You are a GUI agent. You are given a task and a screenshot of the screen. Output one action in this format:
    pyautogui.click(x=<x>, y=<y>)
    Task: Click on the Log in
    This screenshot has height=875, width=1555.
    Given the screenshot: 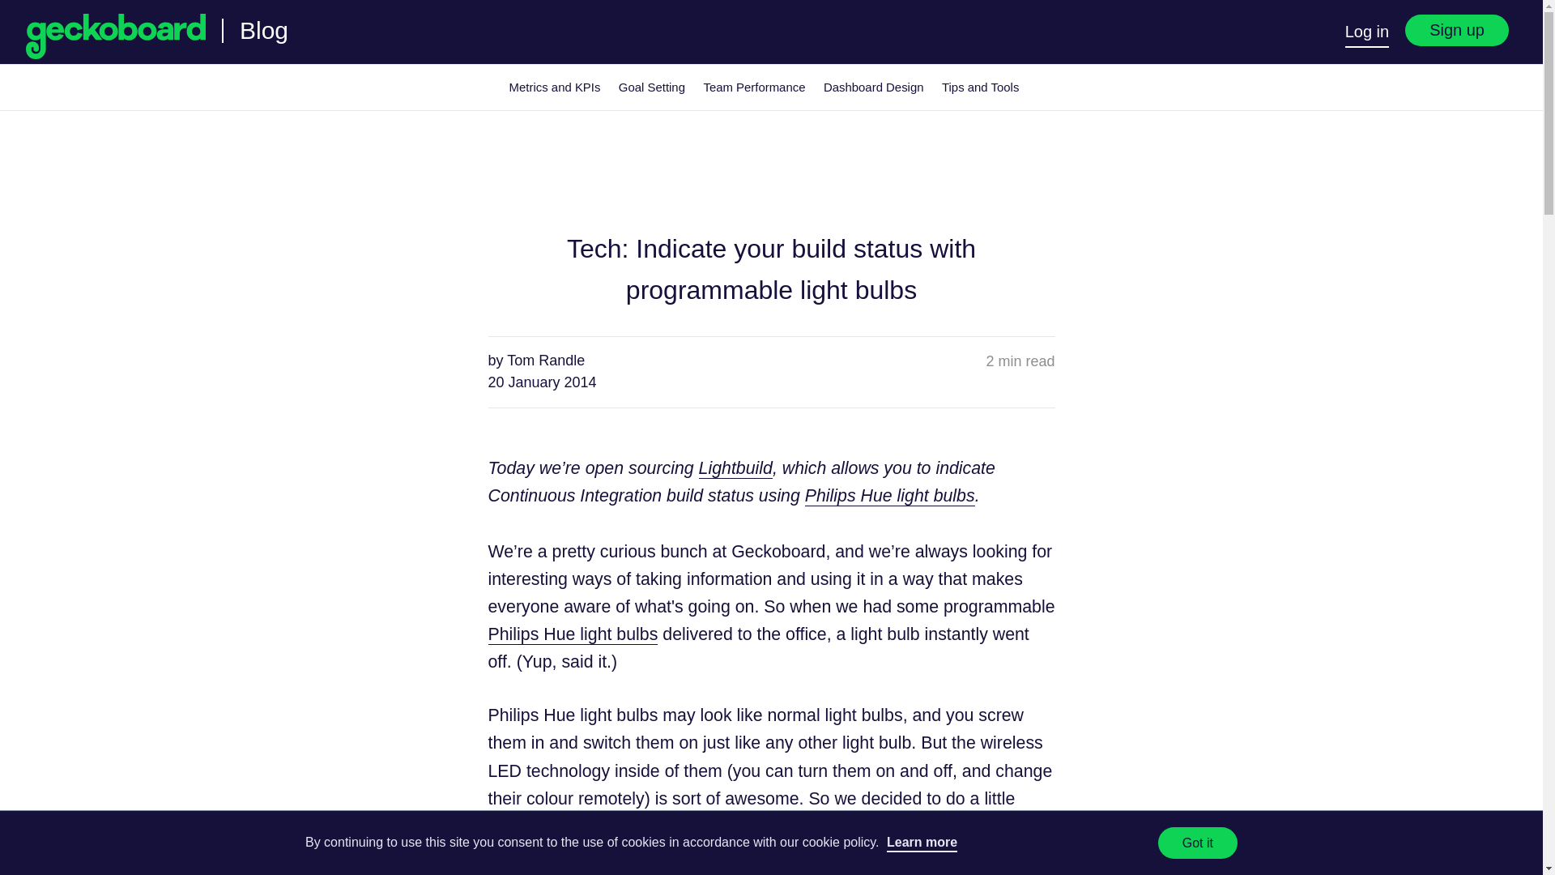 What is the action you would take?
    pyautogui.click(x=1367, y=33)
    